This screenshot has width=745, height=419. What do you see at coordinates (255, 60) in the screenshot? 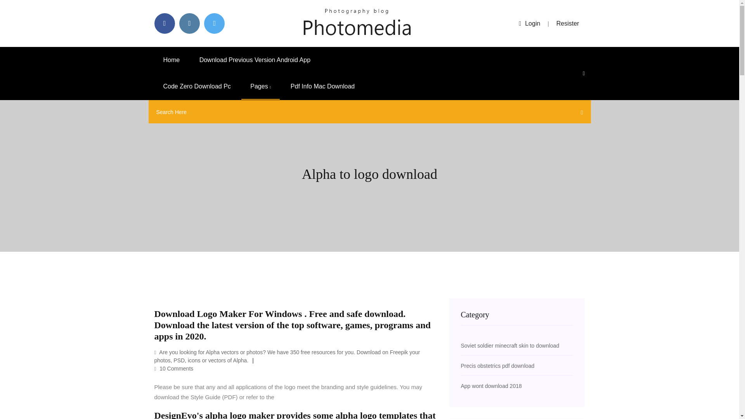
I see `Download Previous Version Android App` at bounding box center [255, 60].